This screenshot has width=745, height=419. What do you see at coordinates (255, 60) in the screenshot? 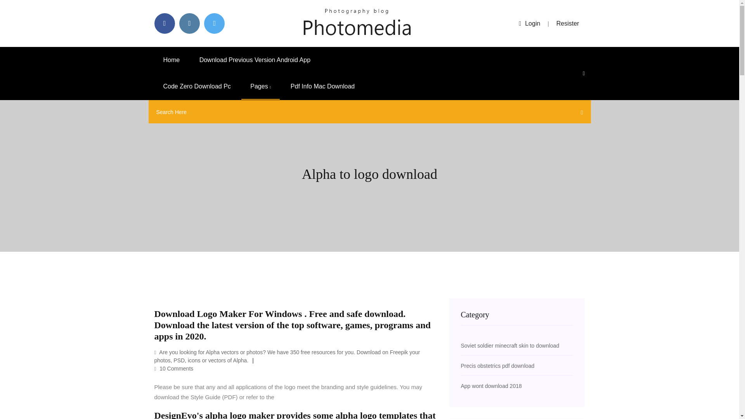
I see `Download Previous Version Android App` at bounding box center [255, 60].